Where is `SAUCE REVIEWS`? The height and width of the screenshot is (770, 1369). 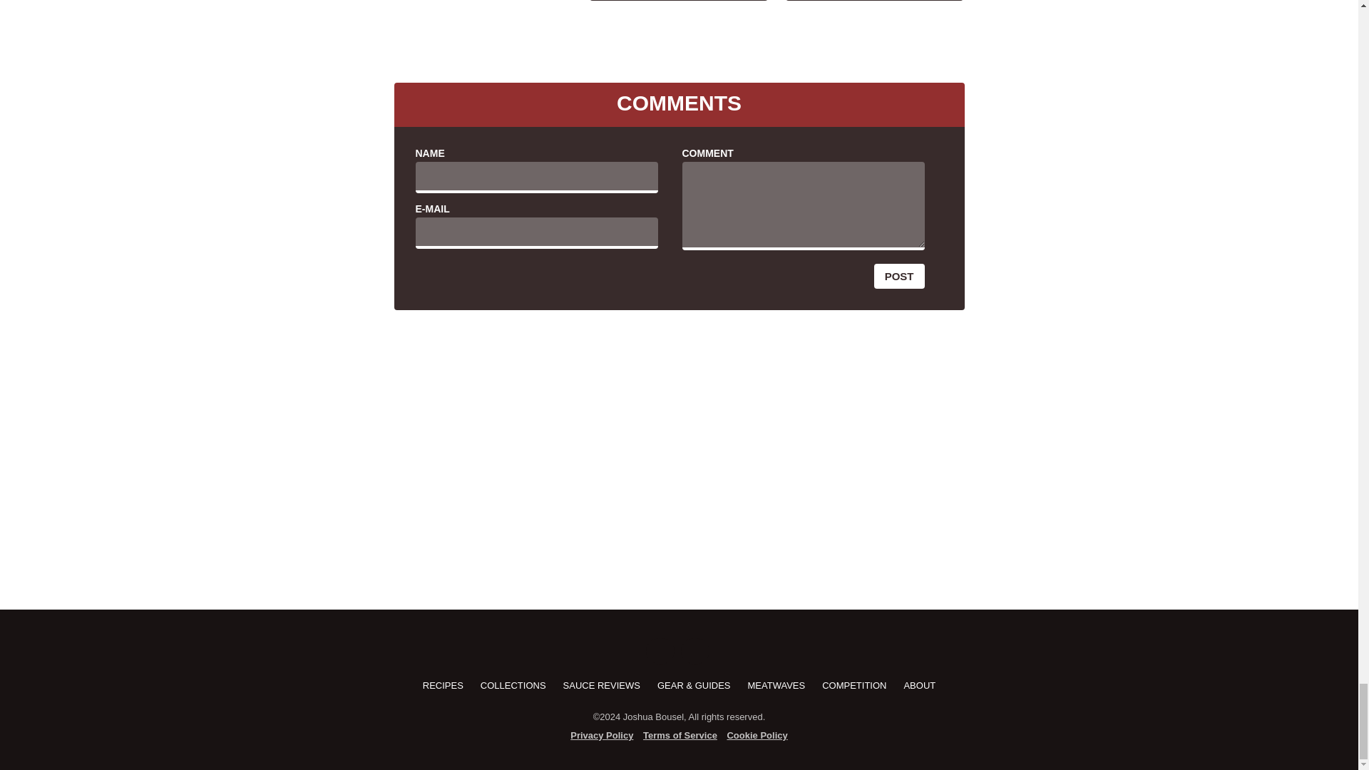
SAUCE REVIEWS is located at coordinates (602, 684).